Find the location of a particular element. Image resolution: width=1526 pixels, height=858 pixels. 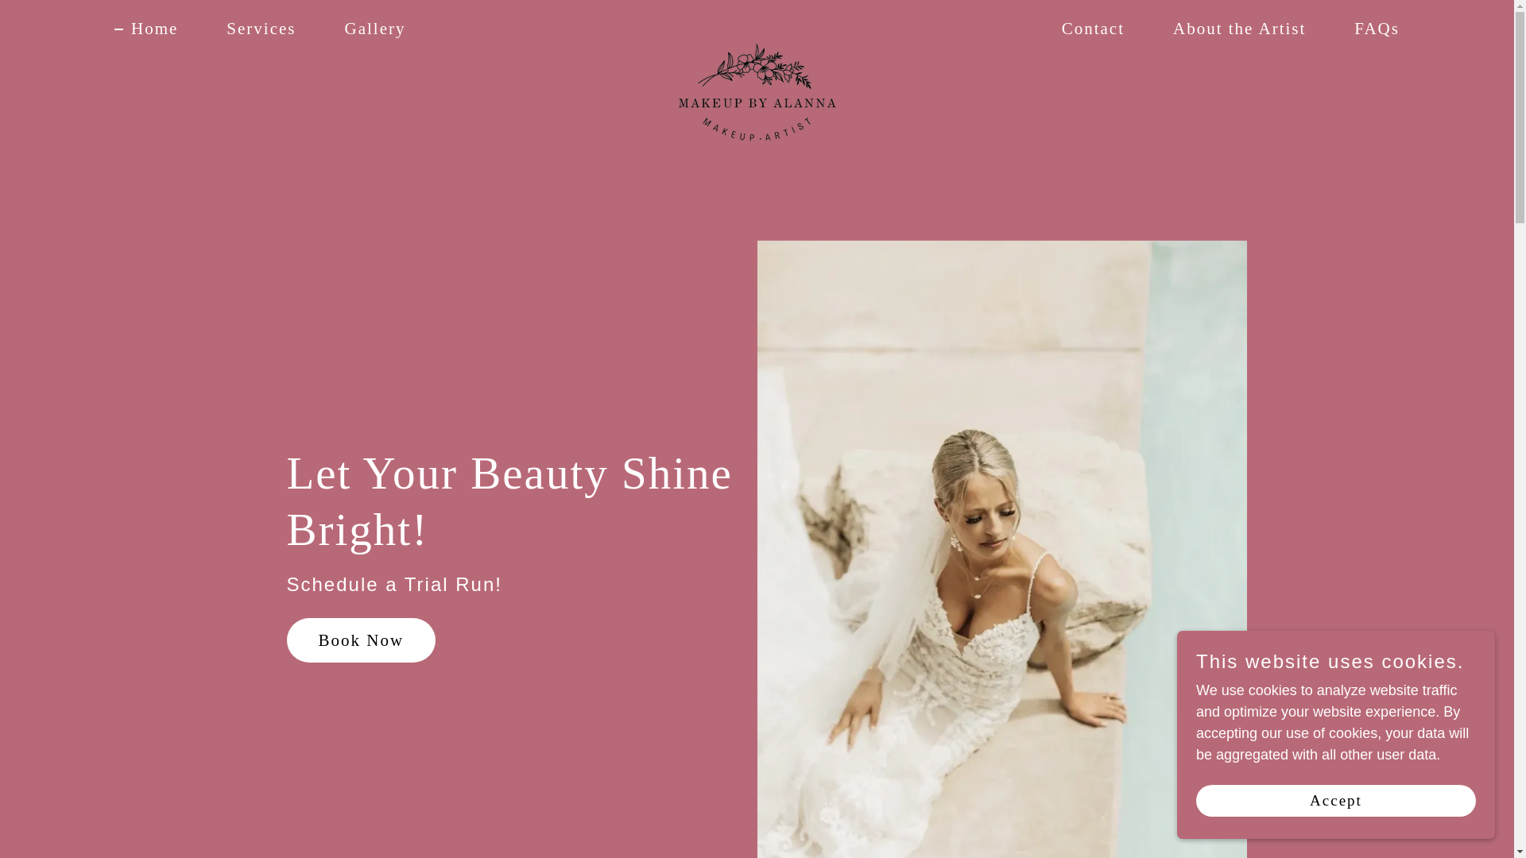

Book Now is located at coordinates (361, 640).